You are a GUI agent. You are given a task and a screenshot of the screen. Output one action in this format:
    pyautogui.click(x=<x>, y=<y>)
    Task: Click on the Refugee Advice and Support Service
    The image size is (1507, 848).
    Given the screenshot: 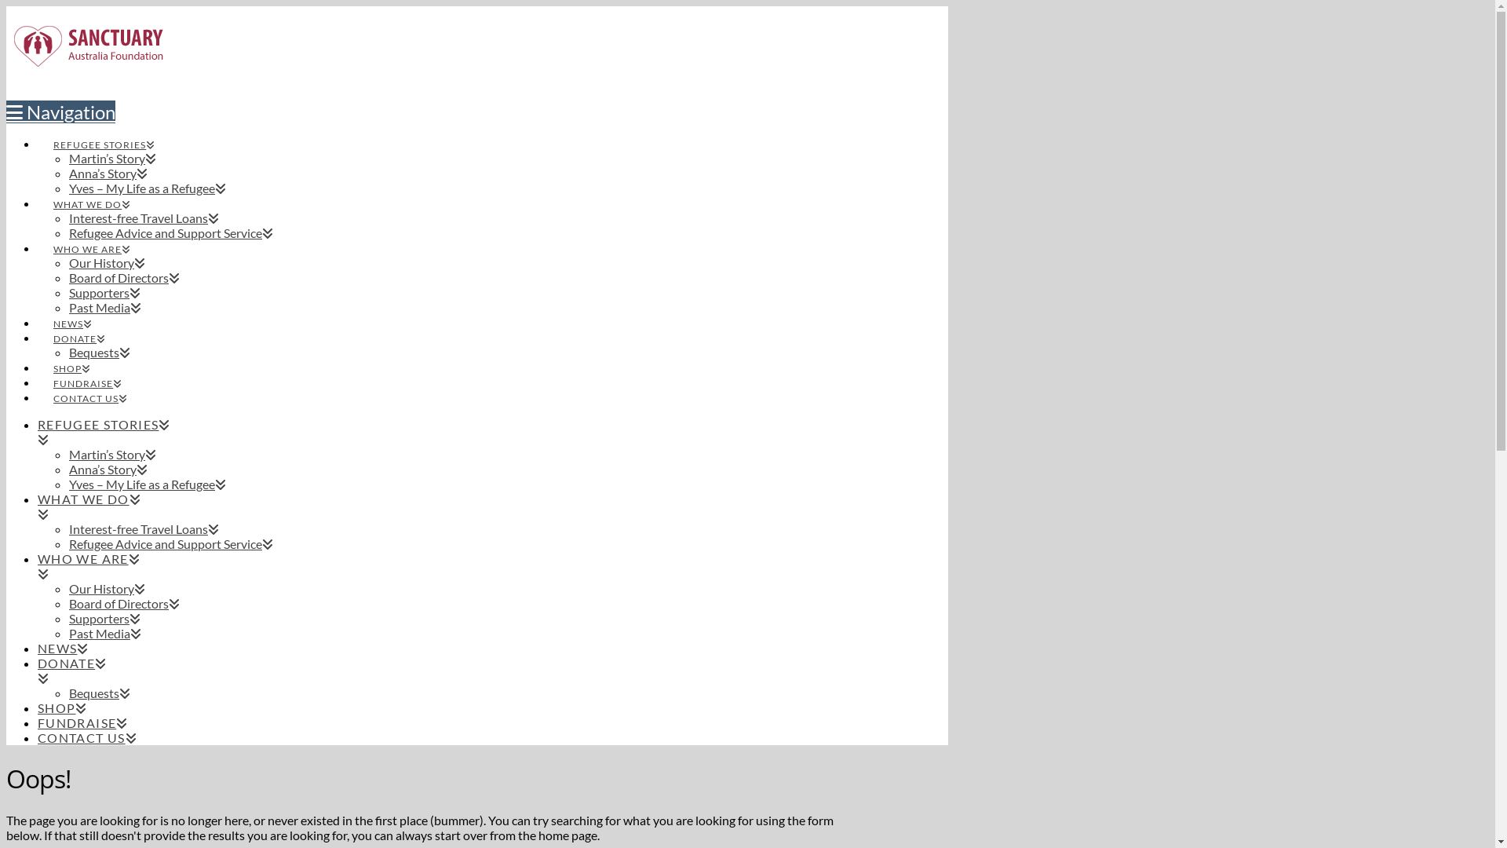 What is the action you would take?
    pyautogui.click(x=171, y=543)
    